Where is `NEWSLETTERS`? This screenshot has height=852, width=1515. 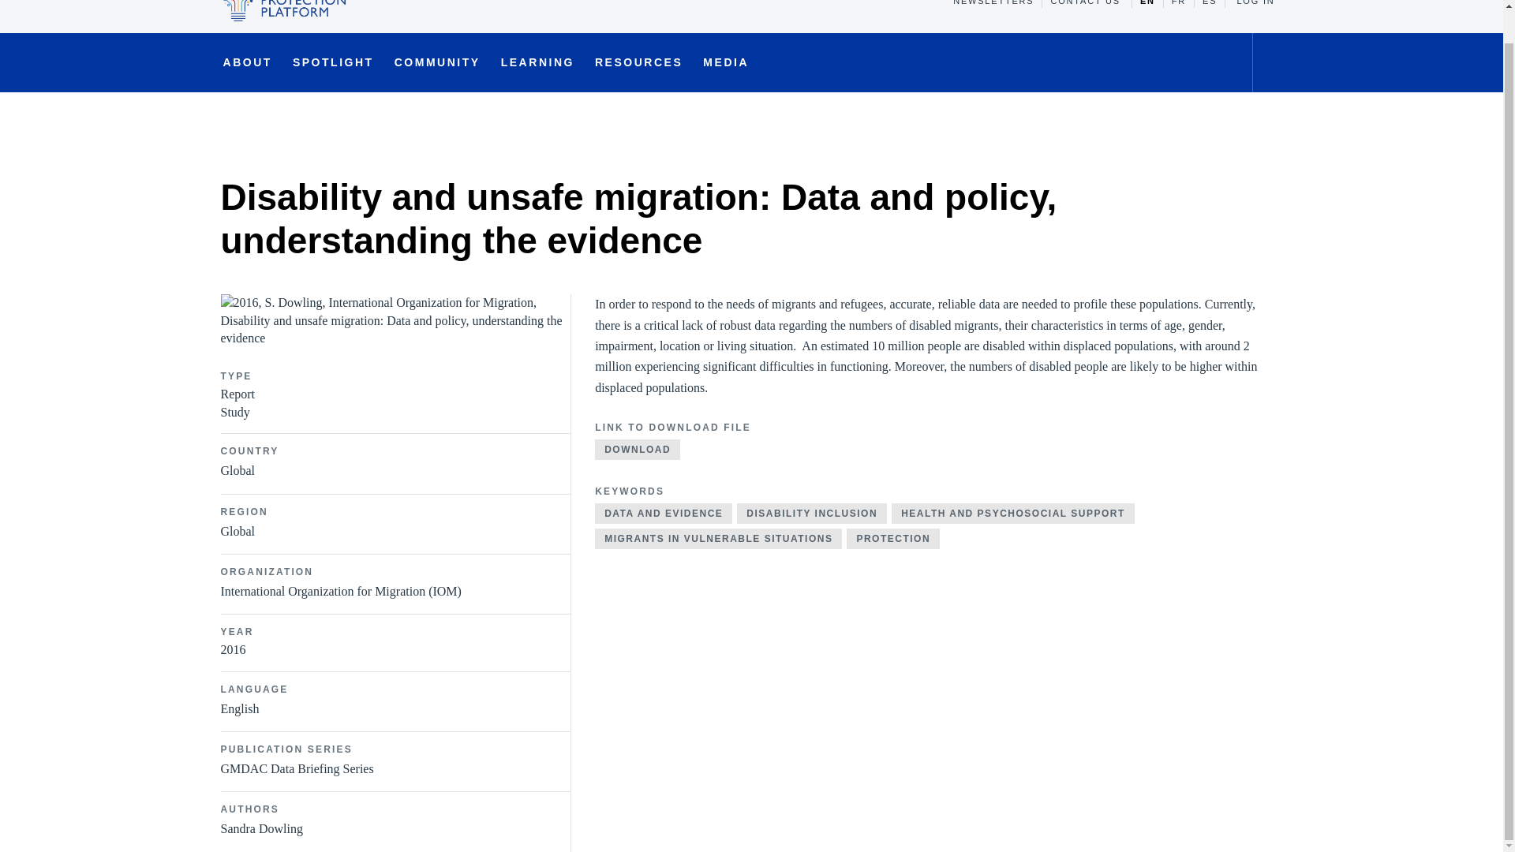 NEWSLETTERS is located at coordinates (993, 3).